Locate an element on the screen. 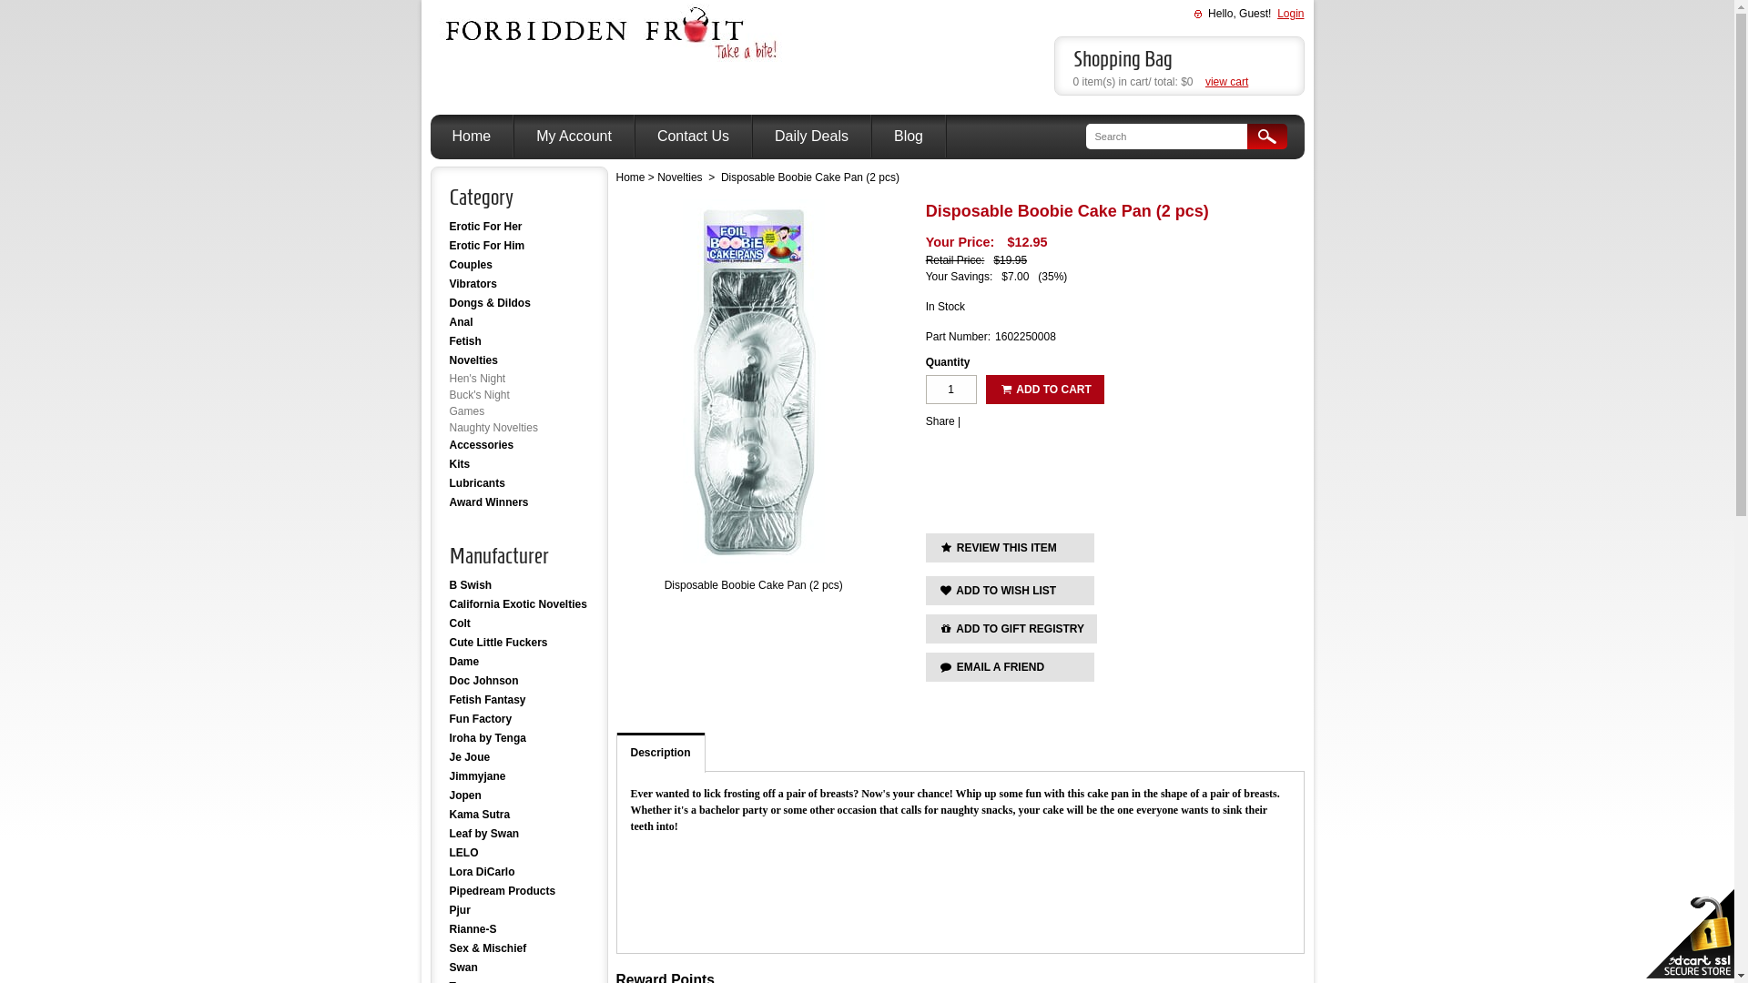 The height and width of the screenshot is (983, 1748). Couples is located at coordinates (519, 266).